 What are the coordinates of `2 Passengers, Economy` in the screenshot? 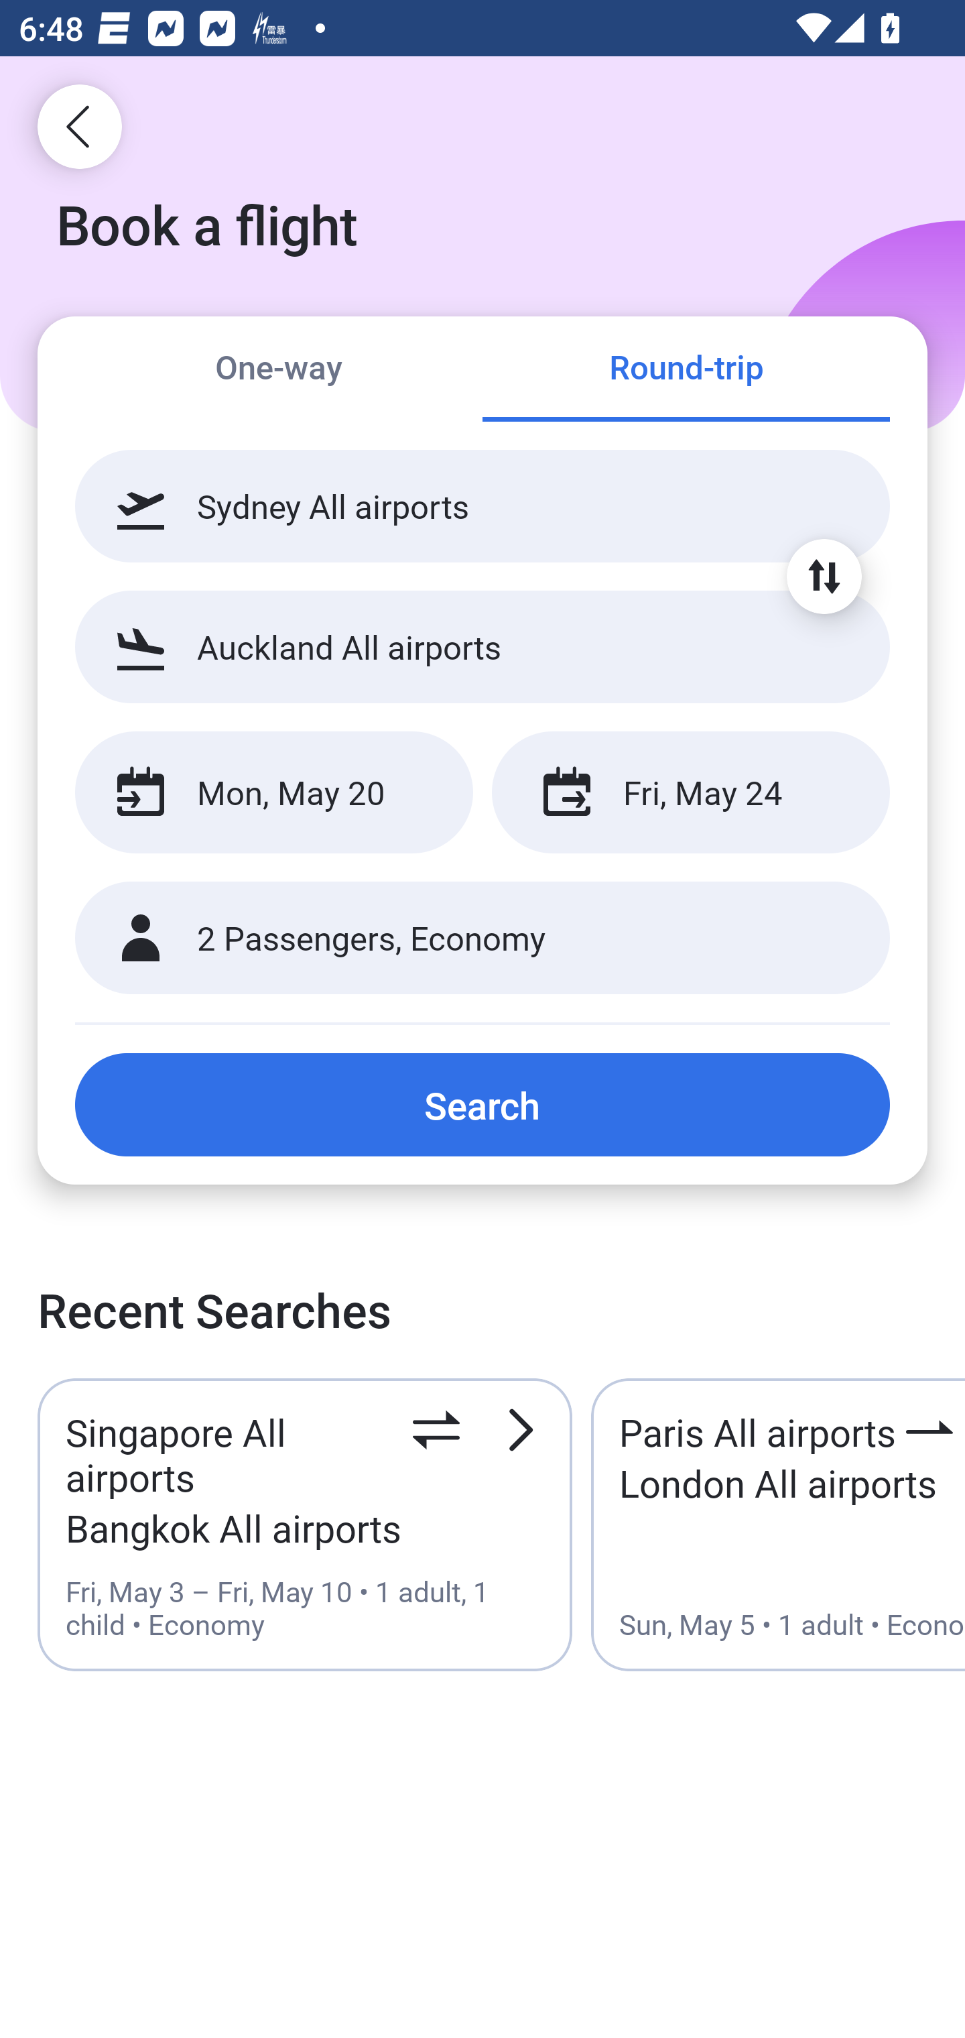 It's located at (482, 939).